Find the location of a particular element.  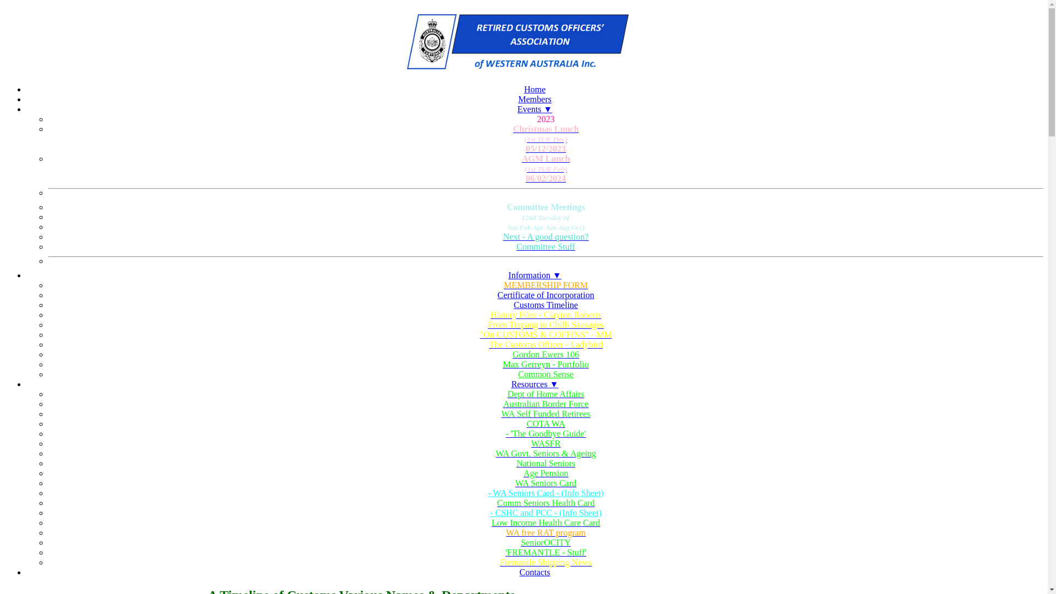

'FREMANTLE - Stuff' is located at coordinates (546, 553).